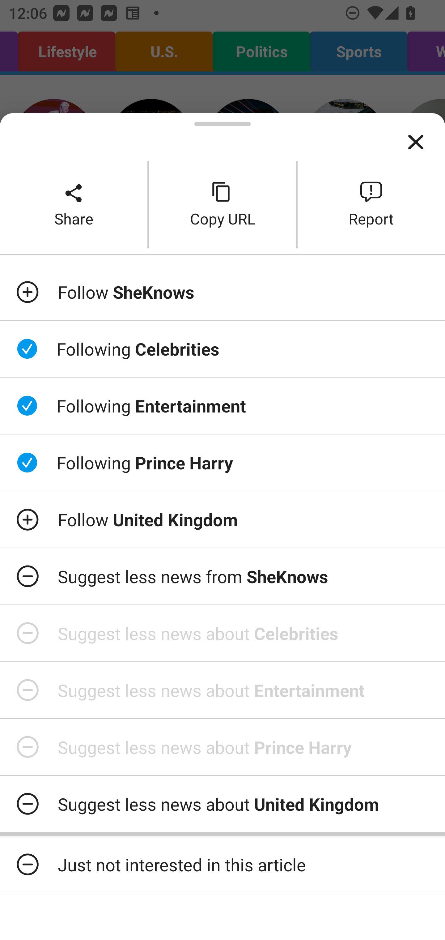  Describe the element at coordinates (222, 292) in the screenshot. I see `Follow SheKnows` at that location.